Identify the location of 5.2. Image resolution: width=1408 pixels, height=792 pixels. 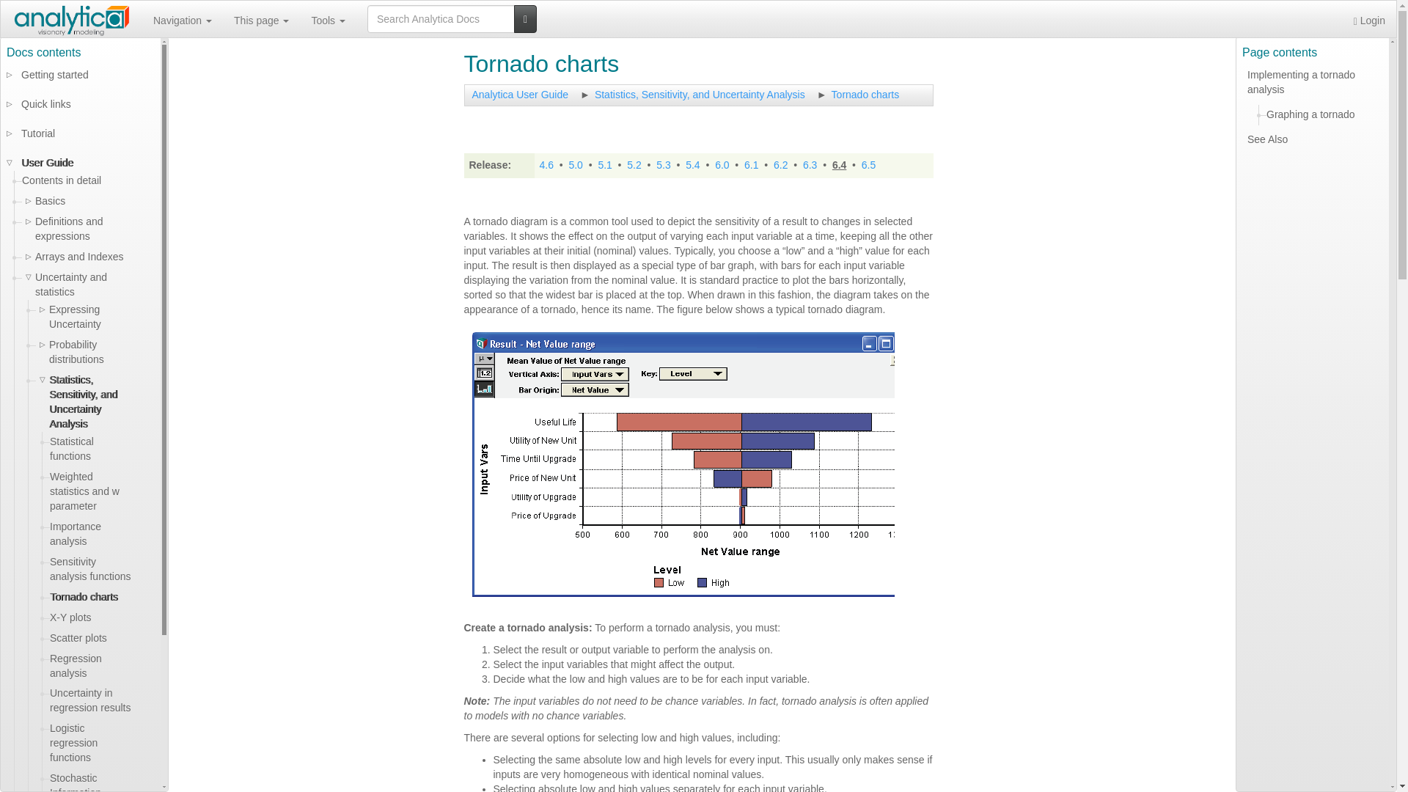
(634, 165).